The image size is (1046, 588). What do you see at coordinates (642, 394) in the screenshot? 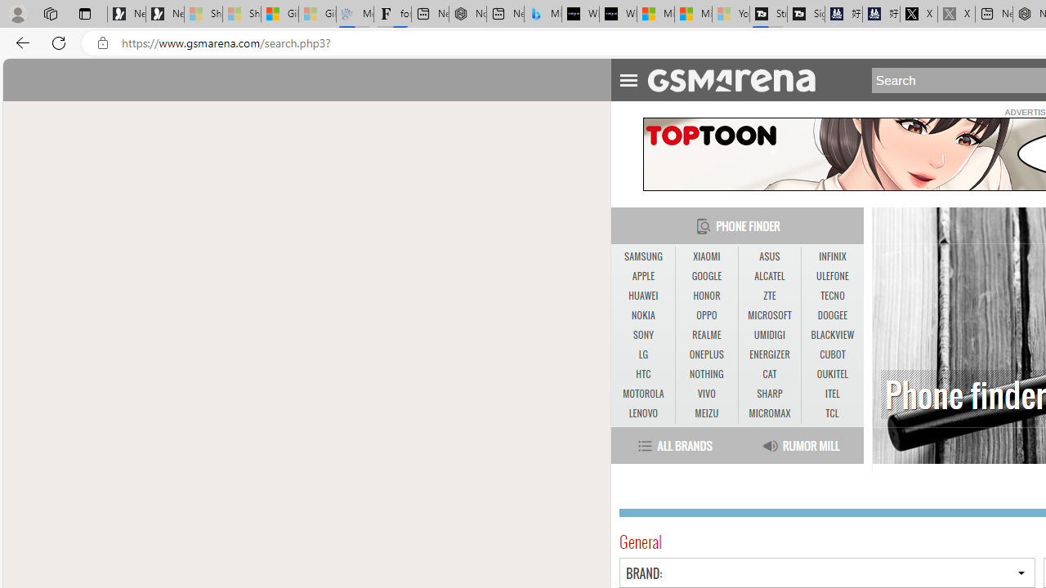
I see `MOTOROLA` at bounding box center [642, 394].